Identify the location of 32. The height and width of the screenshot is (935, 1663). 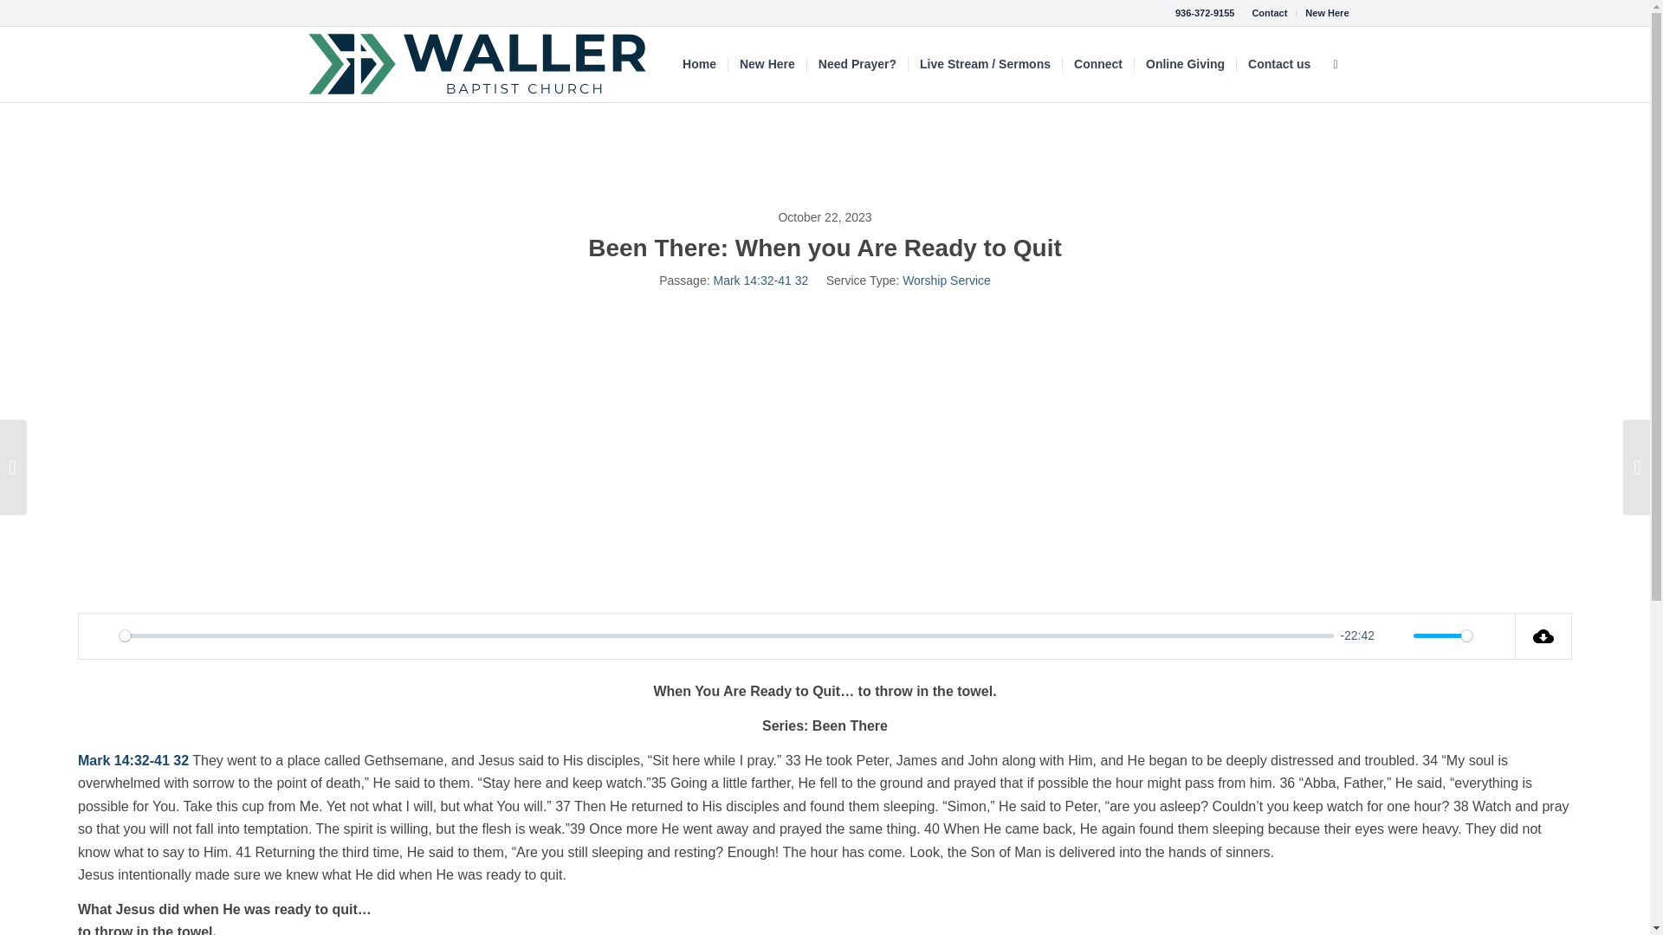
(801, 280).